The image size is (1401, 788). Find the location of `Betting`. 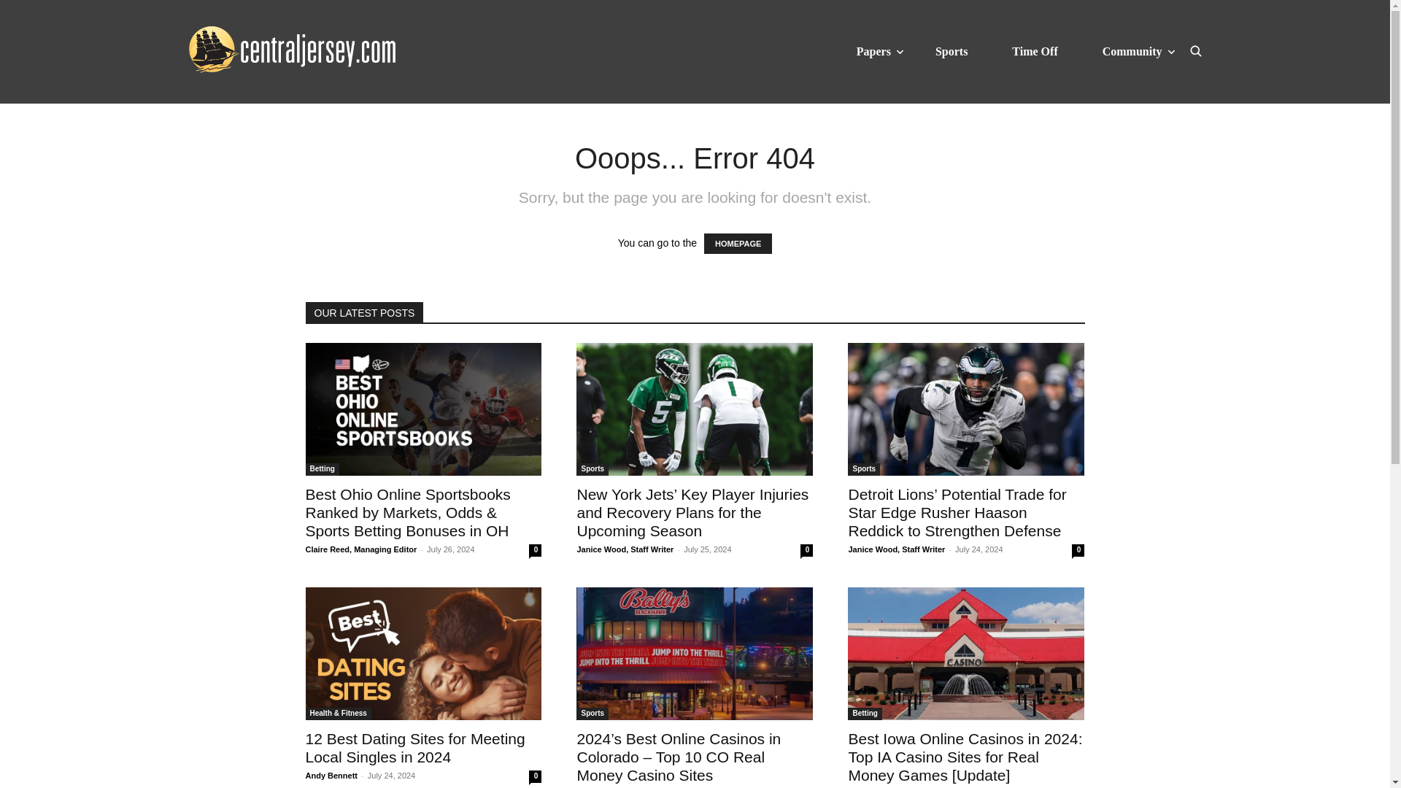

Betting is located at coordinates (322, 470).